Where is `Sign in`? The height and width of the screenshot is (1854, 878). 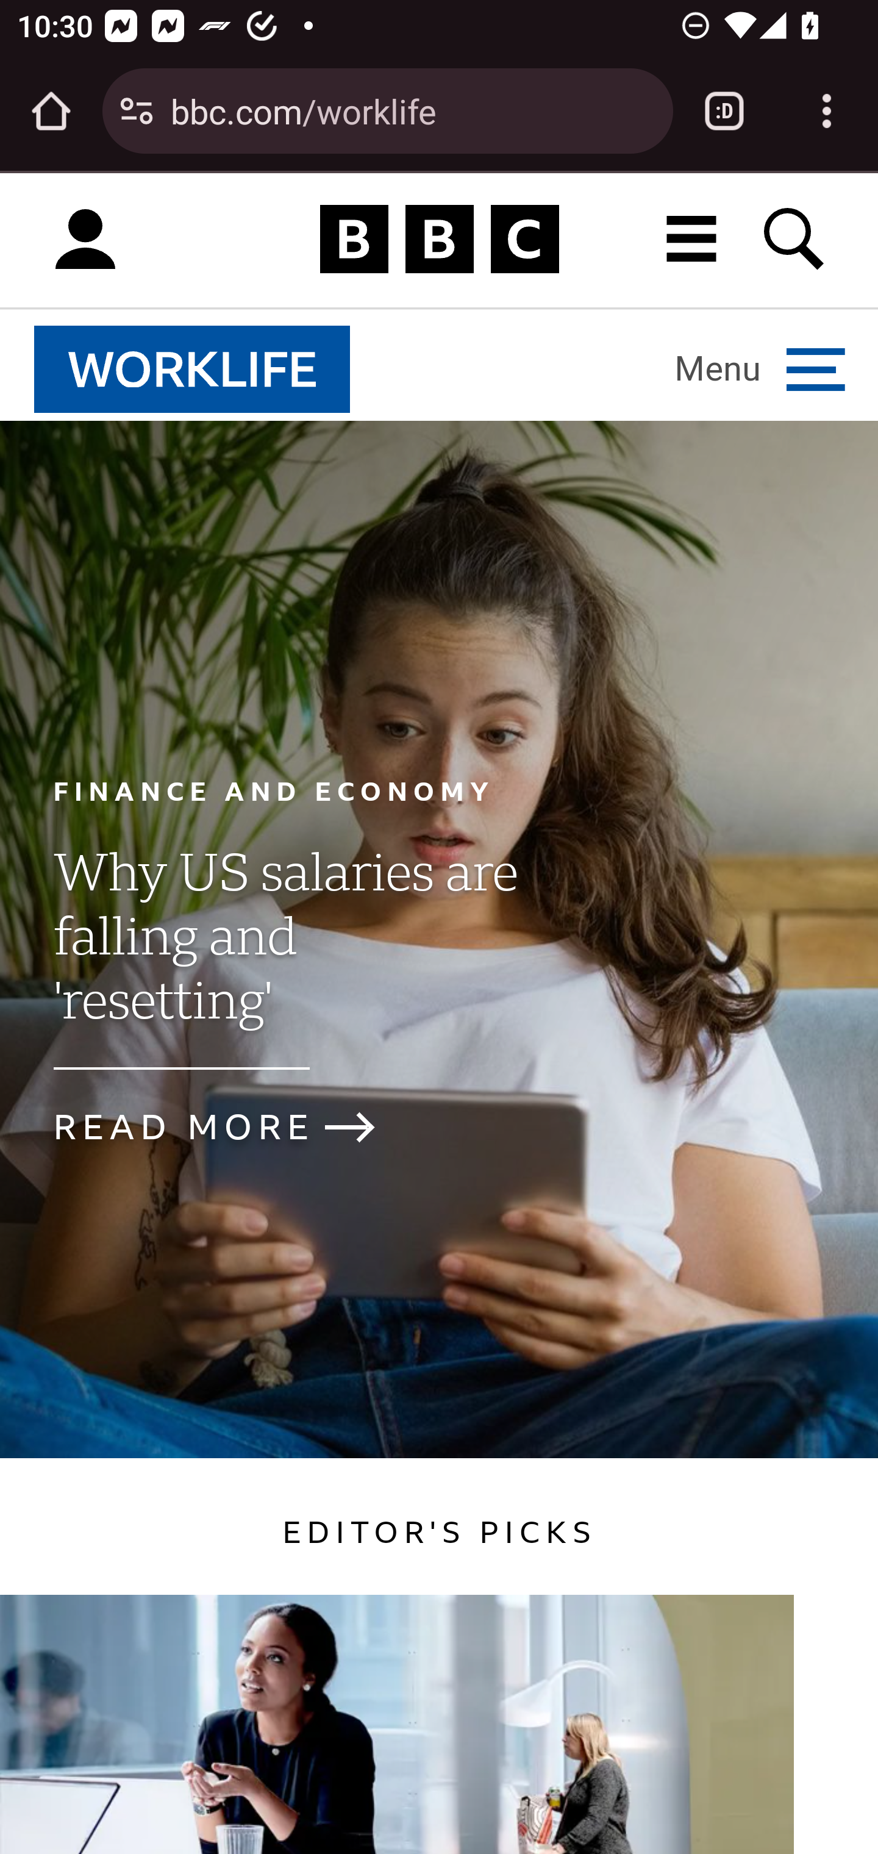
Sign in is located at coordinates (85, 240).